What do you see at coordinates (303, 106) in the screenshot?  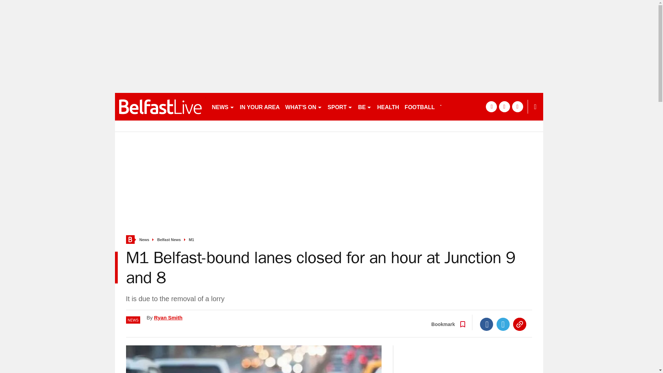 I see `WHAT'S ON` at bounding box center [303, 106].